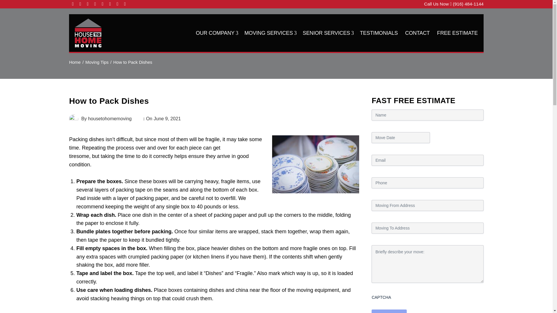 The image size is (557, 313). I want to click on OUR COMPANY, so click(216, 33).